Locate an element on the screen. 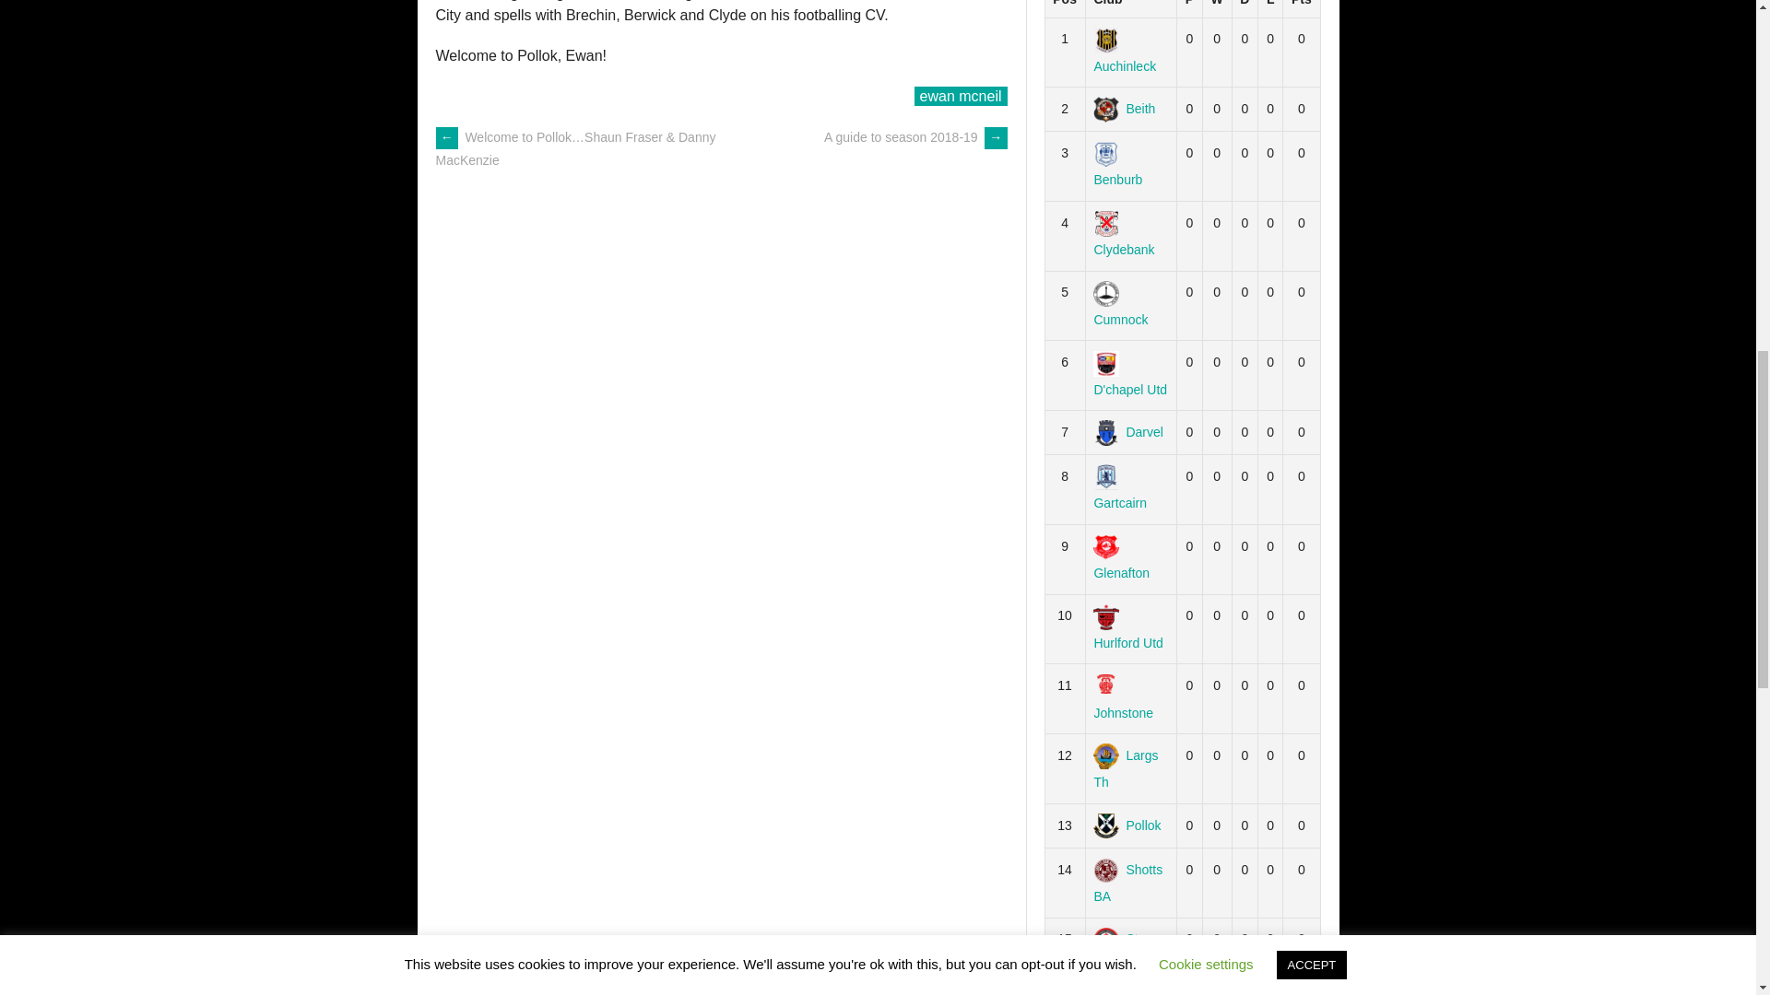 This screenshot has height=995, width=1770. ewan mcneil is located at coordinates (961, 96).